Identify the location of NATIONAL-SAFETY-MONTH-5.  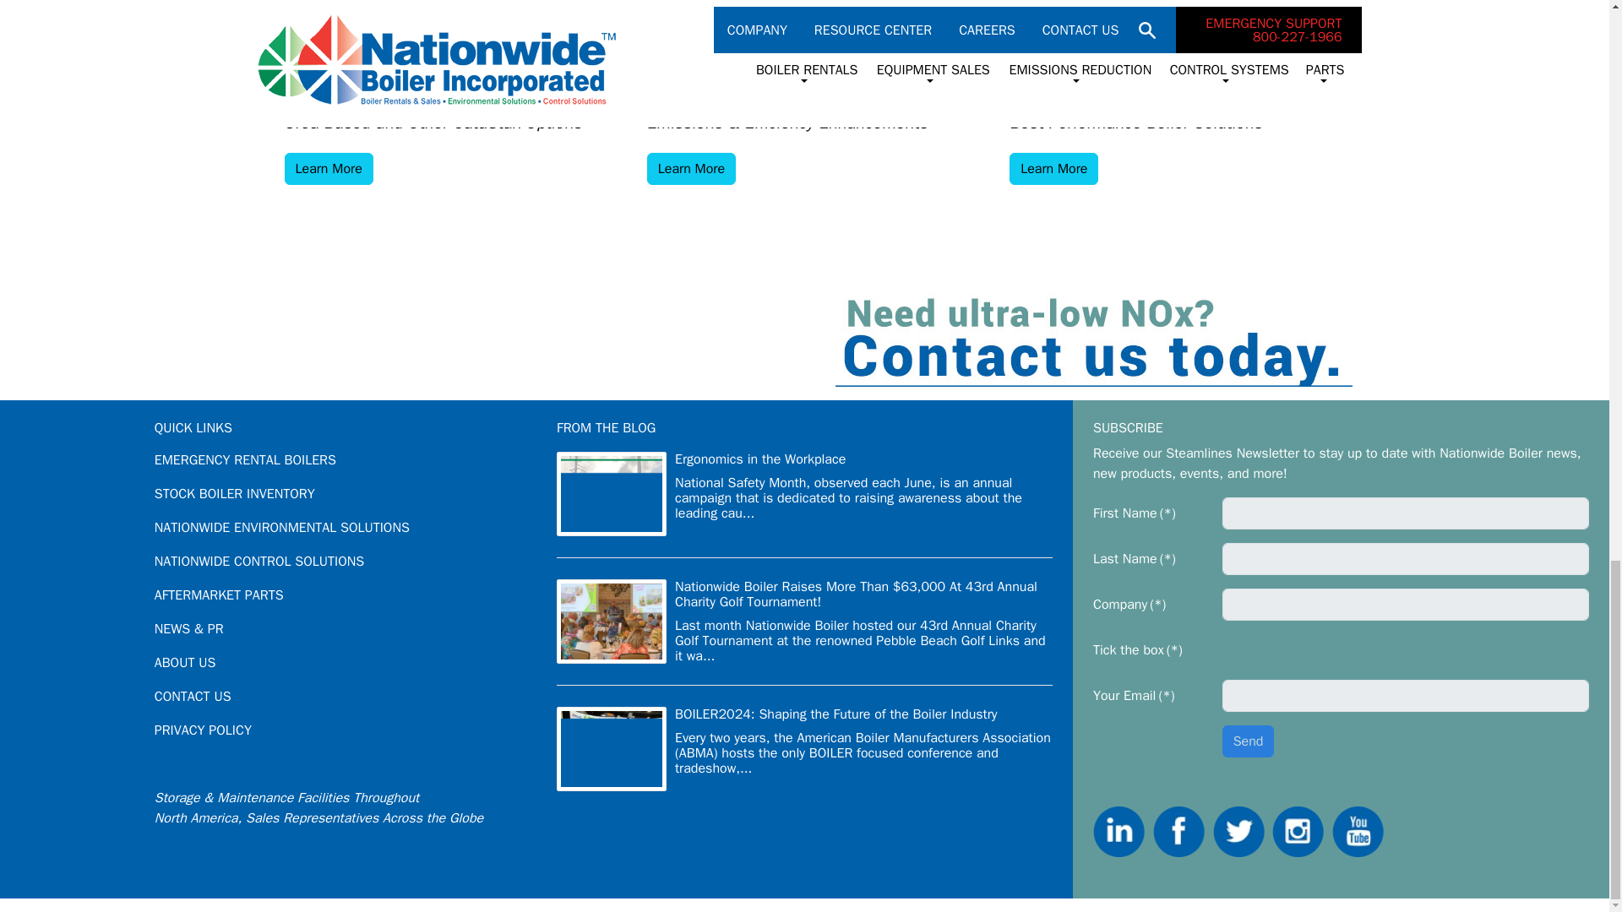
(612, 493).